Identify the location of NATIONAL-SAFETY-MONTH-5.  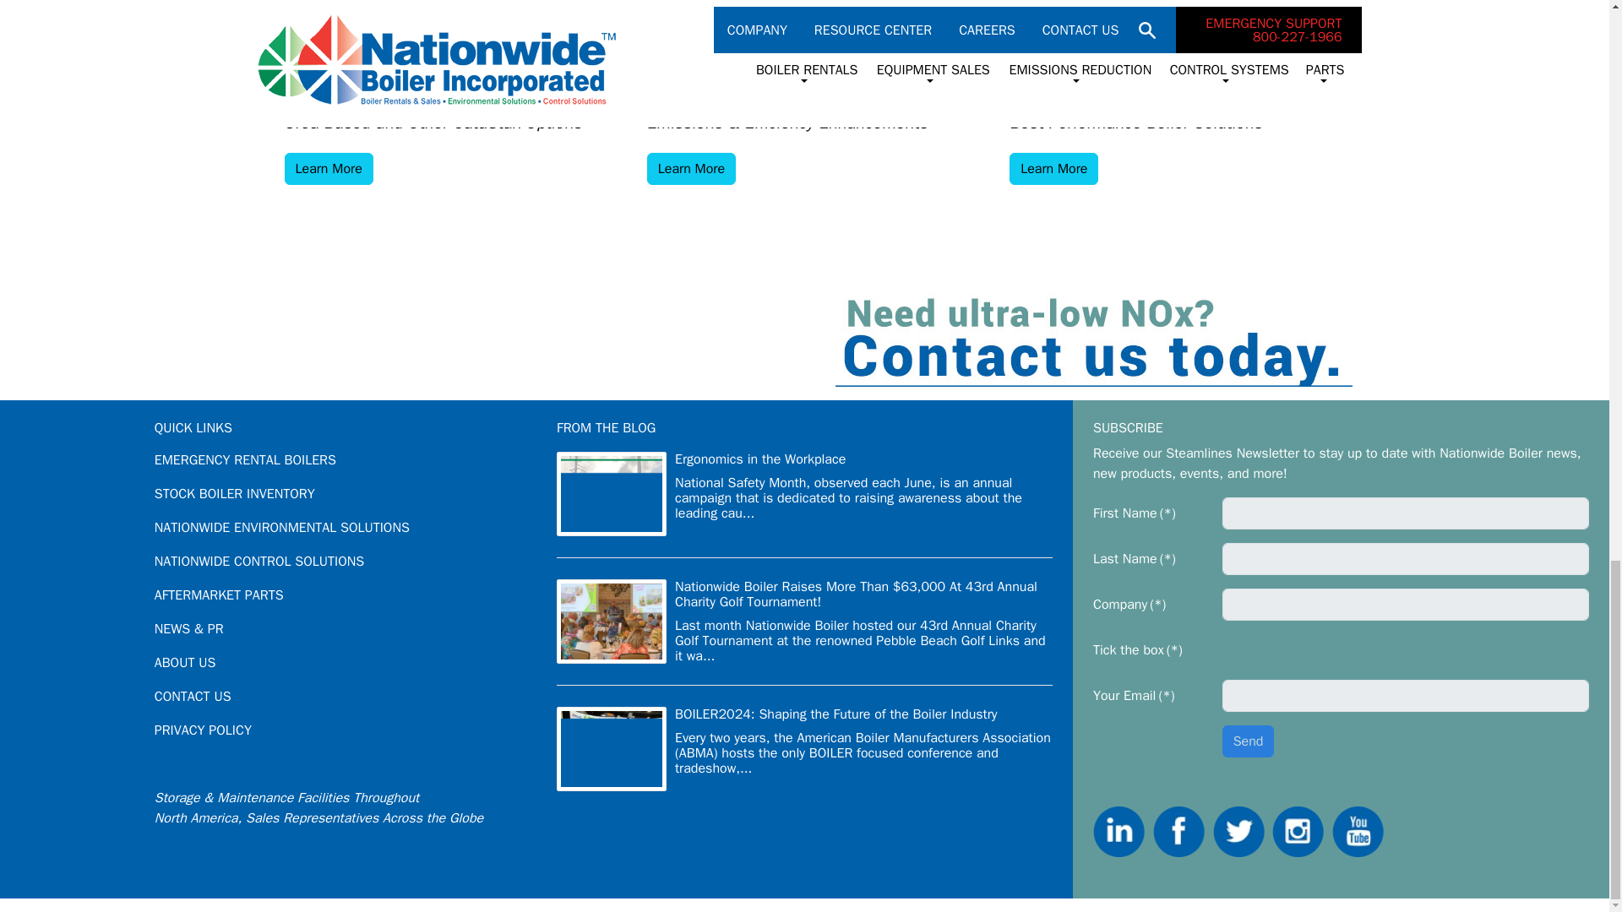
(612, 493).